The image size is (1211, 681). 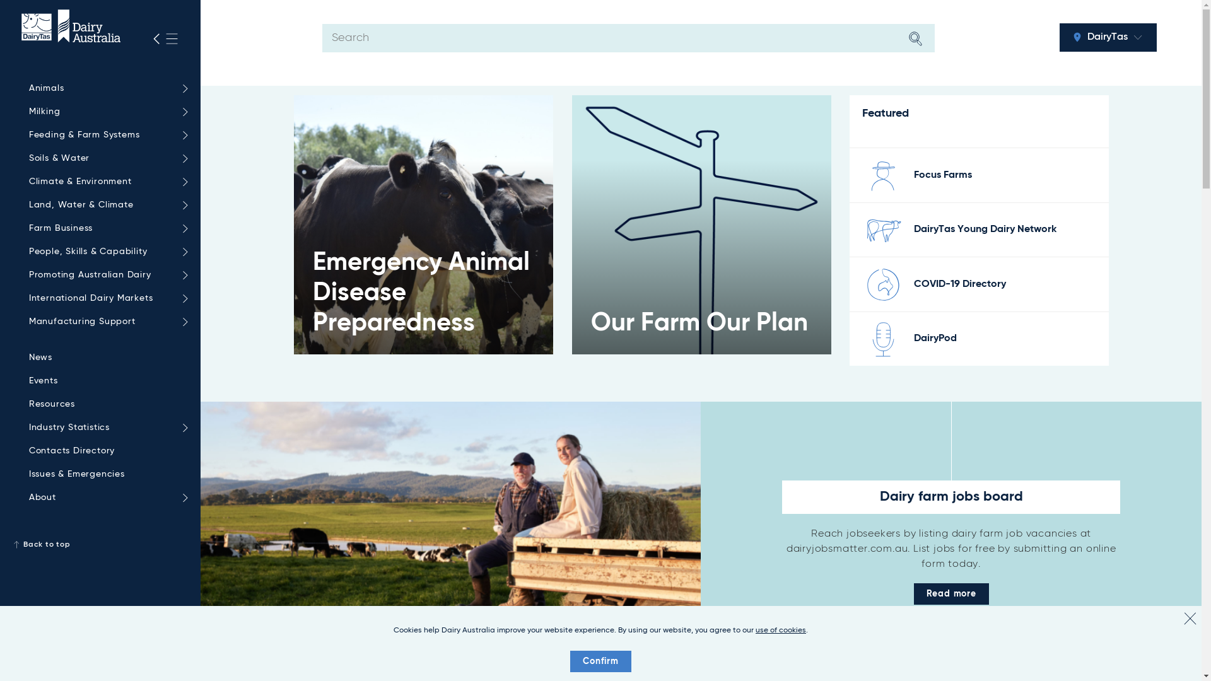 What do you see at coordinates (105, 299) in the screenshot?
I see `International Dairy Markets` at bounding box center [105, 299].